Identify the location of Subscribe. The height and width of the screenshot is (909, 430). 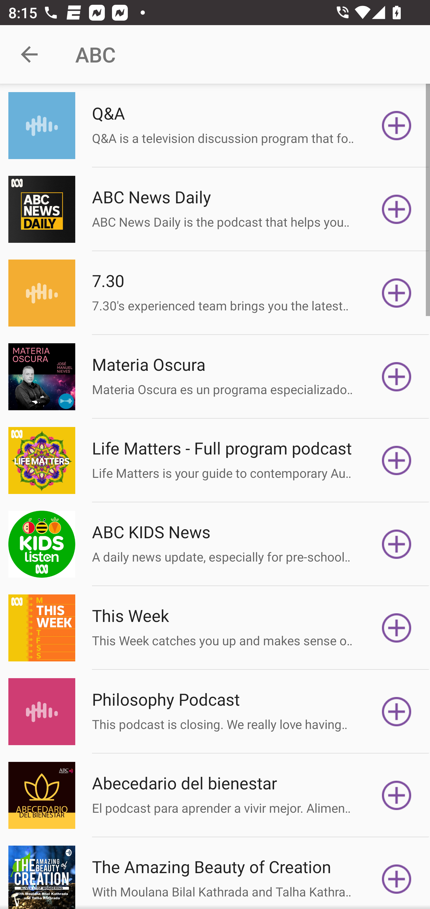
(397, 460).